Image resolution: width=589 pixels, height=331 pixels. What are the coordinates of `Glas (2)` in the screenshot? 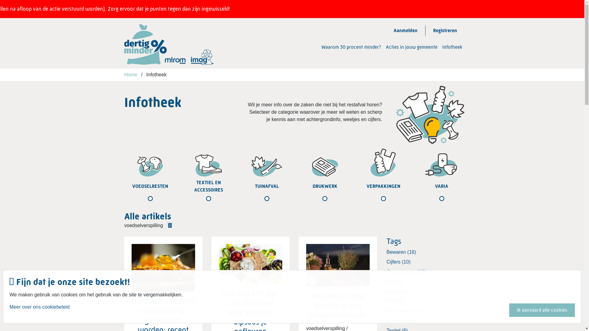 It's located at (426, 282).